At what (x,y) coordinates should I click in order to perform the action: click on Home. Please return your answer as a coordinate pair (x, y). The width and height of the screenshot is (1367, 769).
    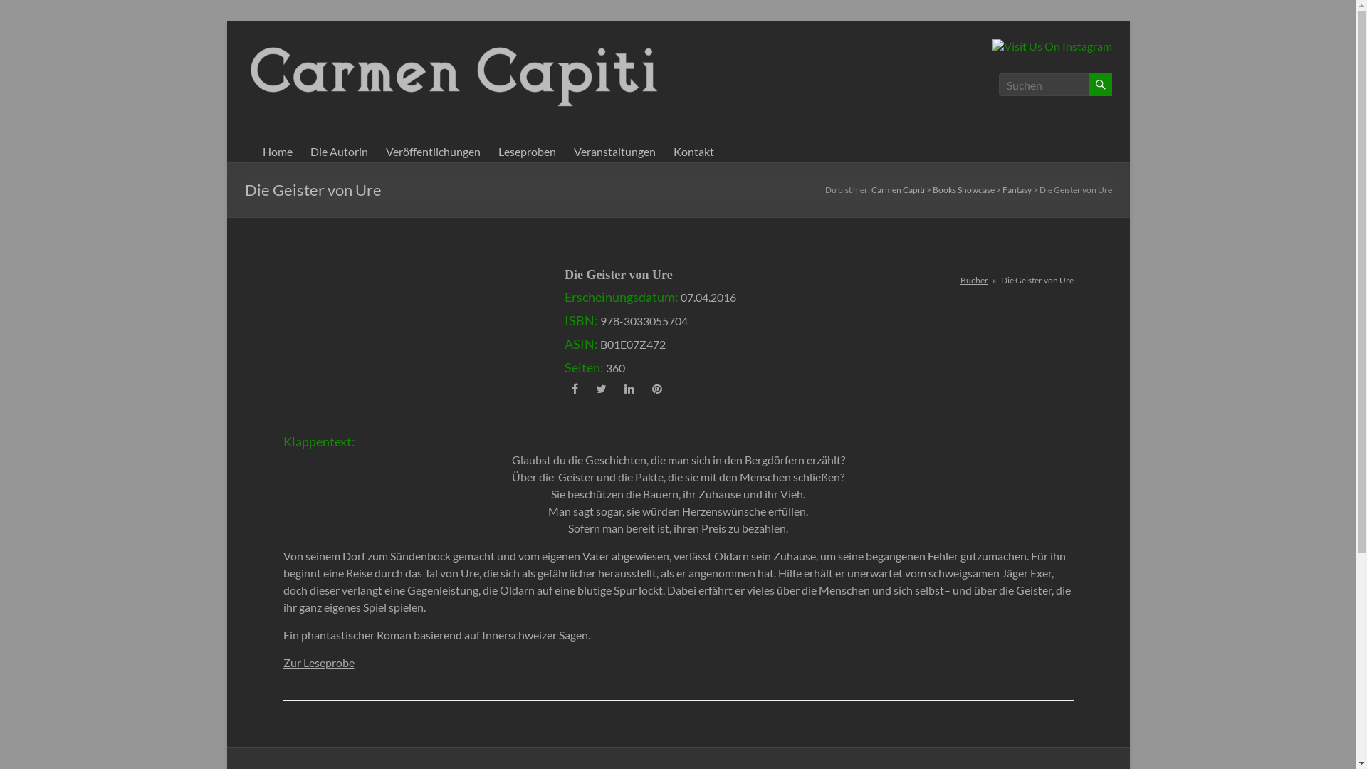
    Looking at the image, I should click on (277, 152).